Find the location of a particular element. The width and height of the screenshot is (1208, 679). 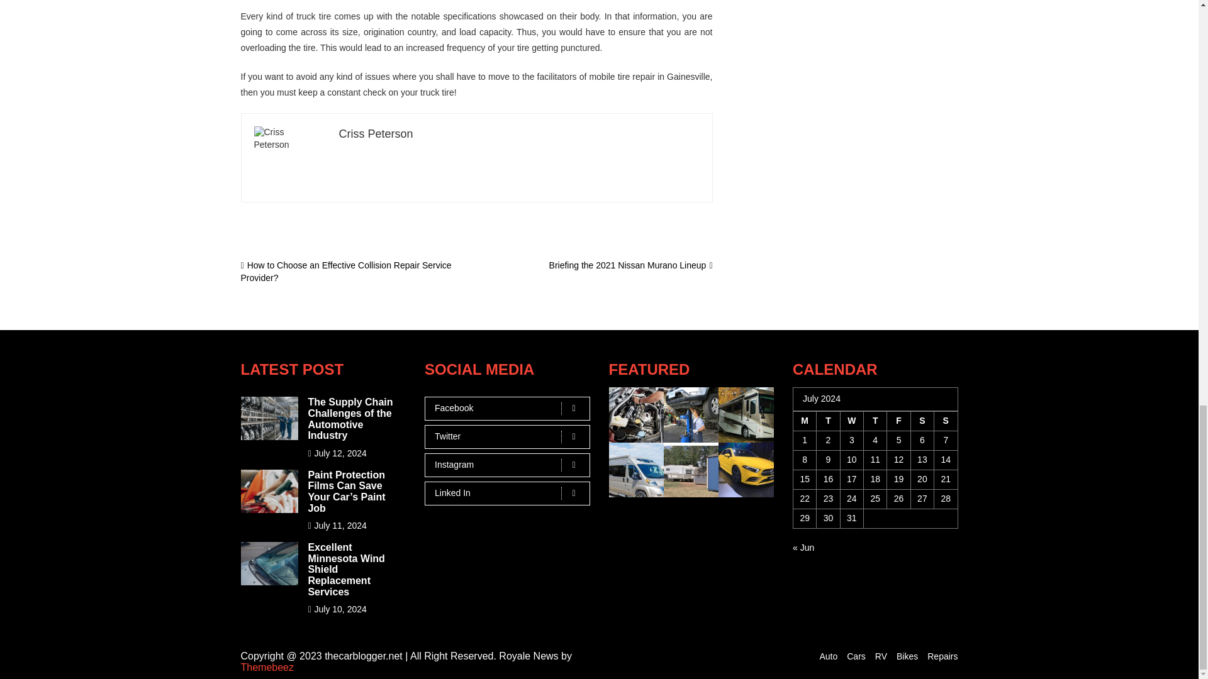

Saturday is located at coordinates (922, 421).